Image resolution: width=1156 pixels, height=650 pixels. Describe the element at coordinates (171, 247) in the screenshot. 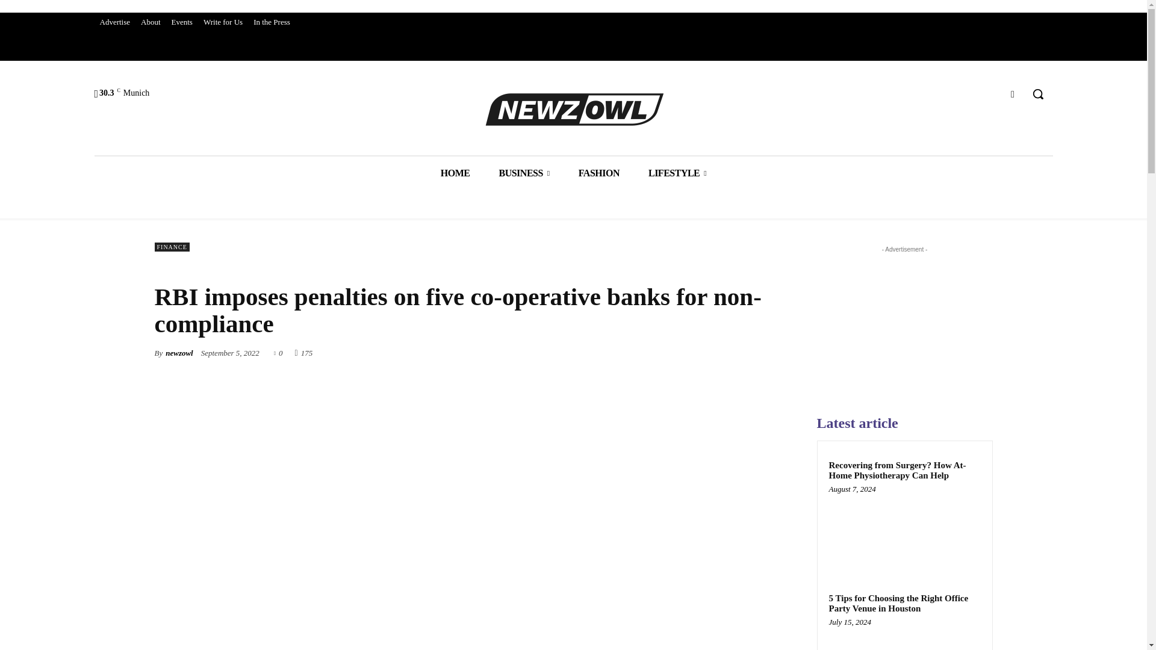

I see `FINANCE` at that location.